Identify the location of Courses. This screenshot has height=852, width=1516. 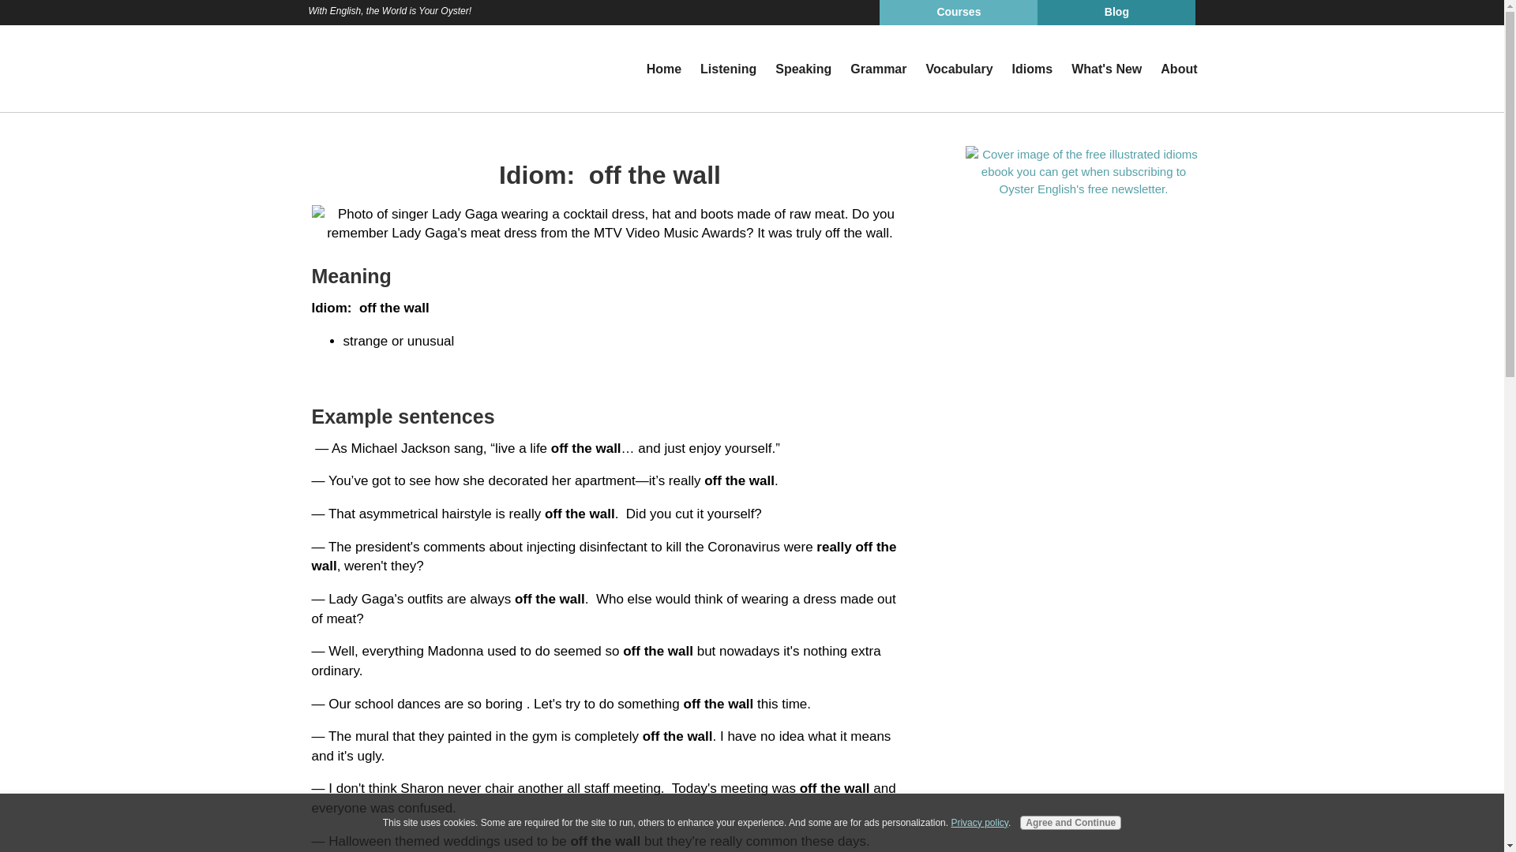
(958, 13).